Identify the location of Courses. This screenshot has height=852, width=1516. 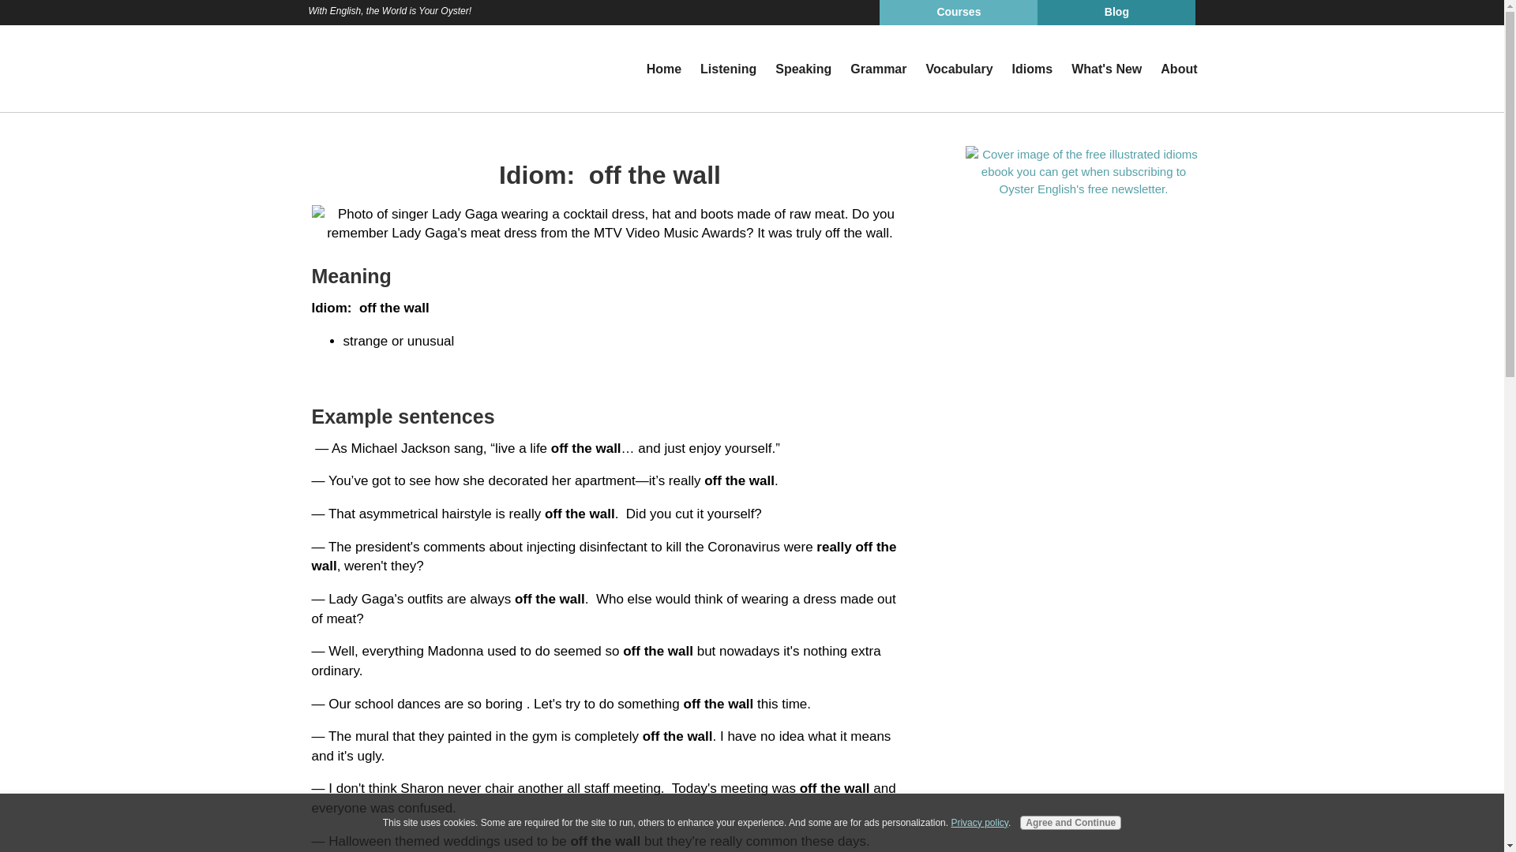
(958, 13).